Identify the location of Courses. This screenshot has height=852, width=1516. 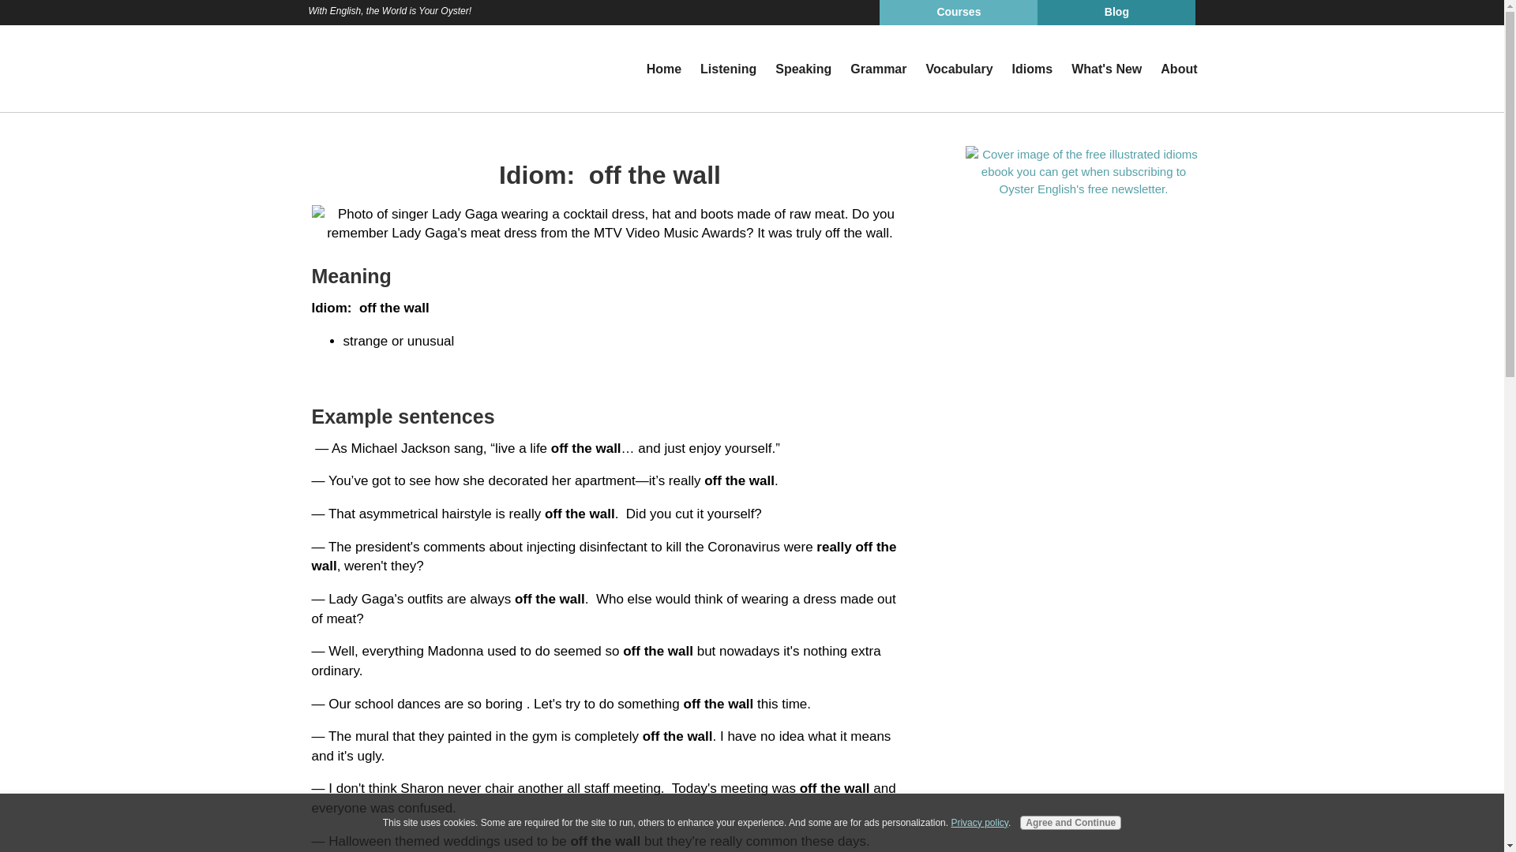
(958, 13).